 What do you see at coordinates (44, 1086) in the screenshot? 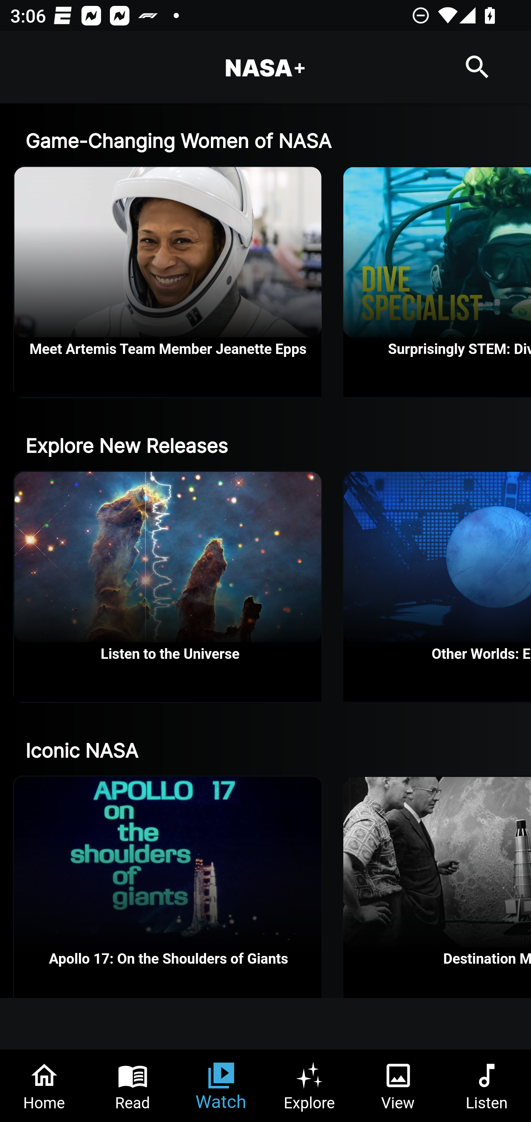
I see `Home
Tab 1 of 6` at bounding box center [44, 1086].